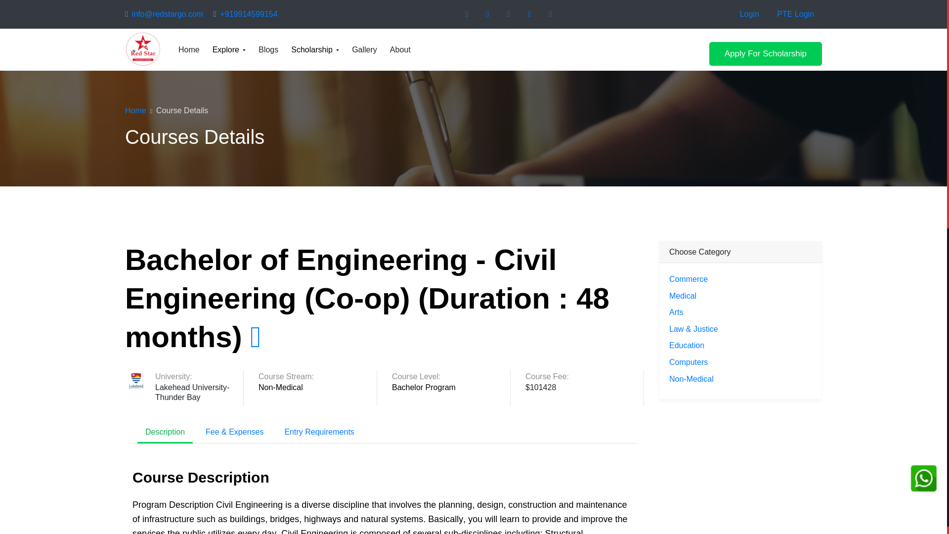 The width and height of the screenshot is (949, 534). What do you see at coordinates (765, 53) in the screenshot?
I see `Apply For Scholarship` at bounding box center [765, 53].